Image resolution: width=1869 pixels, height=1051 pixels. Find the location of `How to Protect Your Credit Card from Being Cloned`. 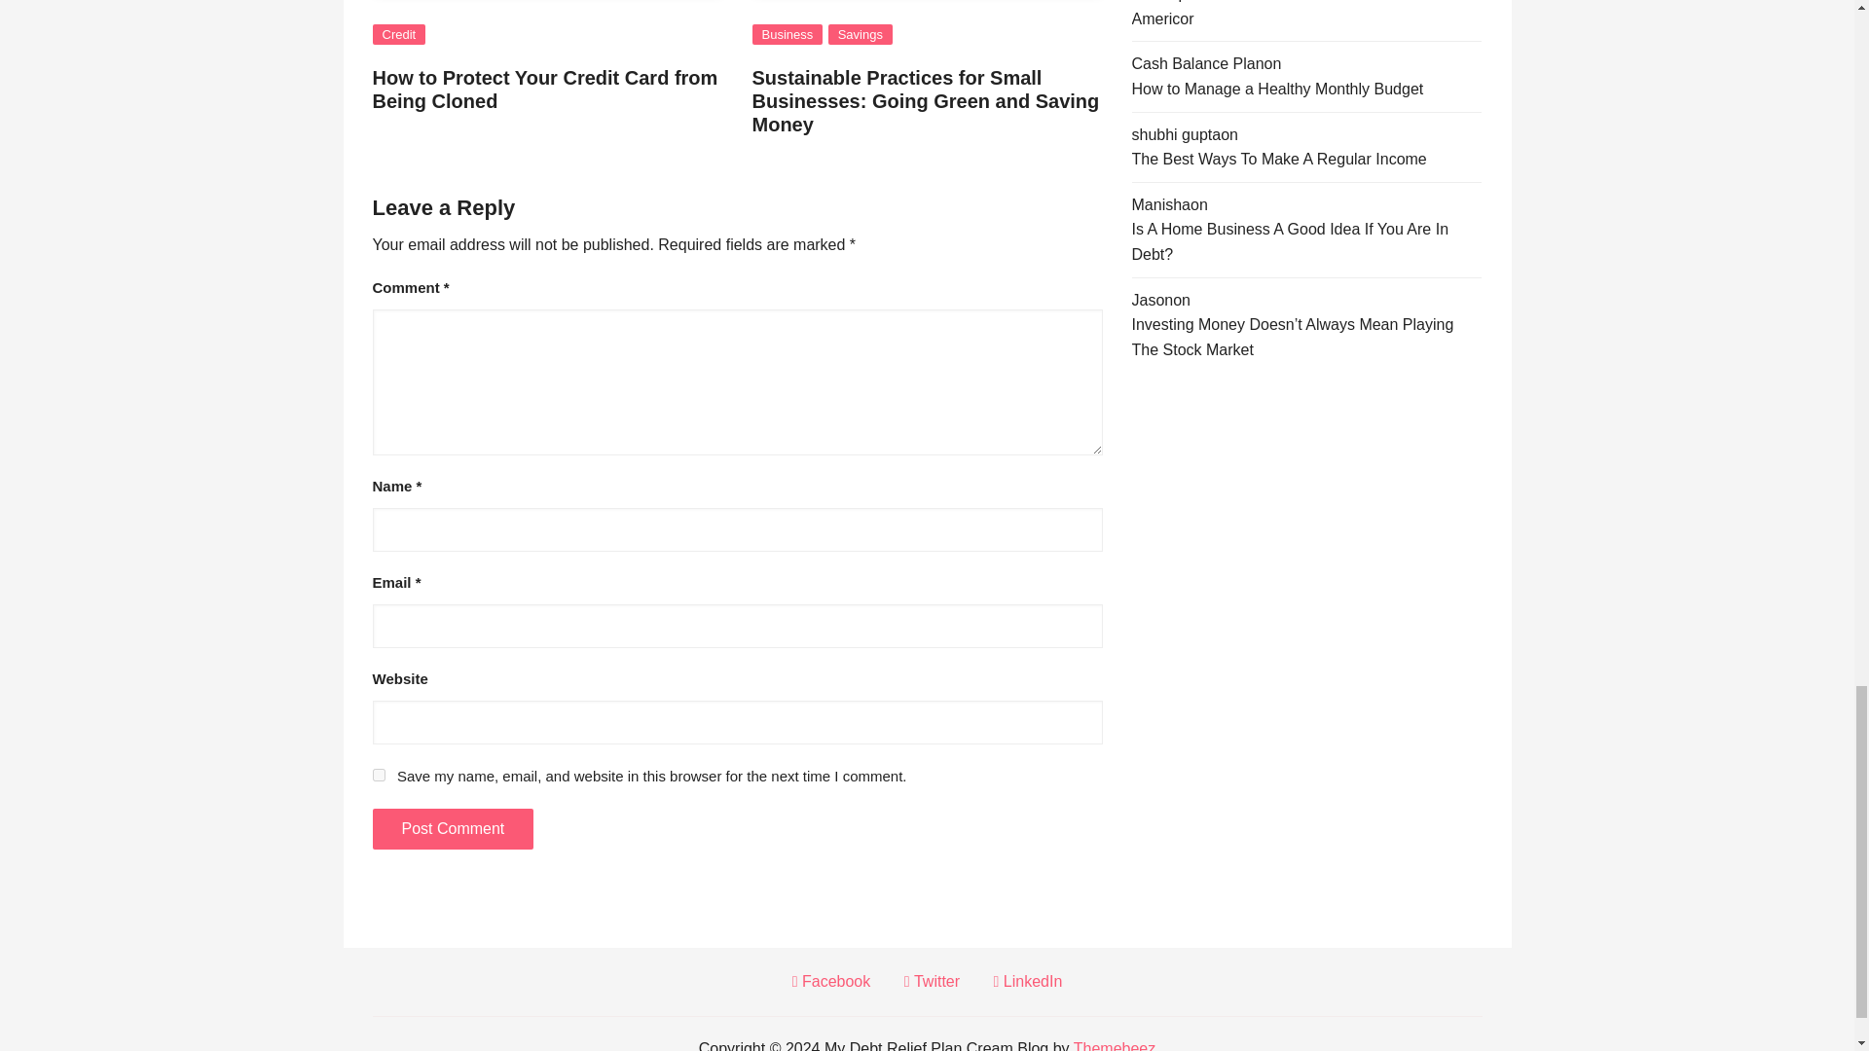

How to Protect Your Credit Card from Being Cloned is located at coordinates (545, 90).